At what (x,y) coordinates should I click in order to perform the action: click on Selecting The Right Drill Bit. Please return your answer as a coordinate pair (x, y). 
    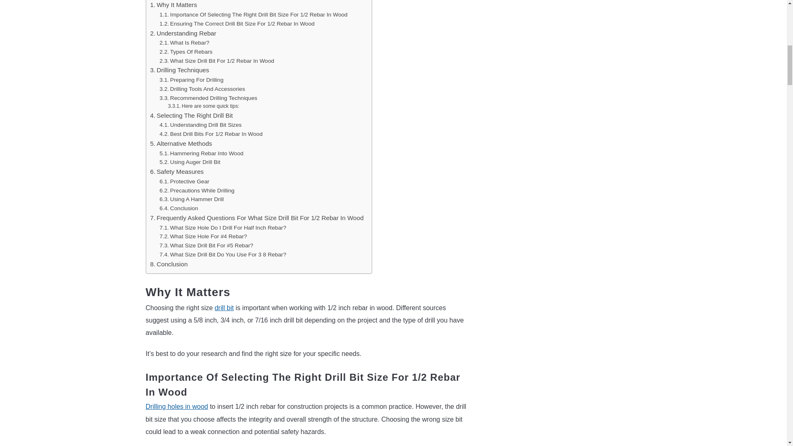
    Looking at the image, I should click on (192, 115).